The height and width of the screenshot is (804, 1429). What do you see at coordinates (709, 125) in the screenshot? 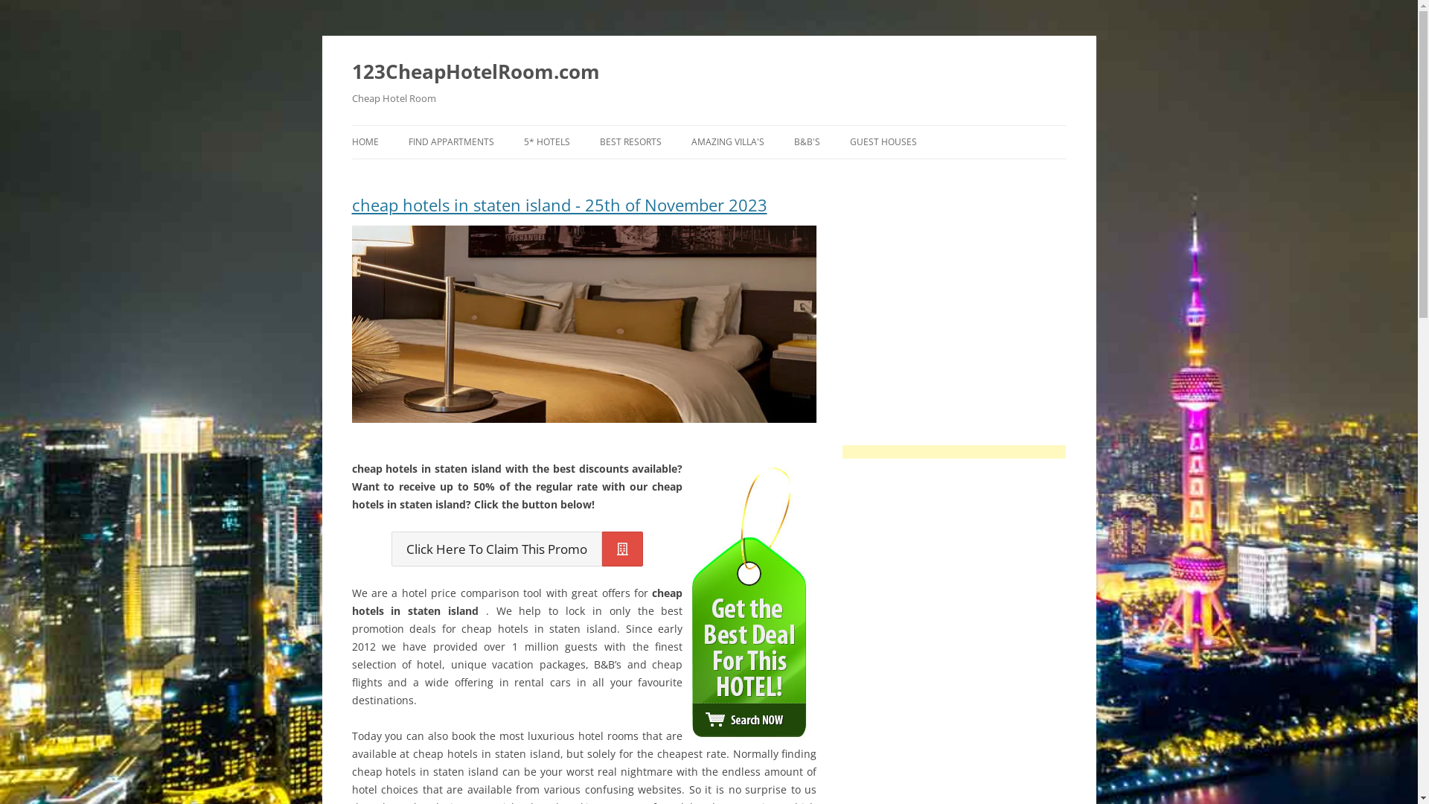
I see `Skip to content` at bounding box center [709, 125].